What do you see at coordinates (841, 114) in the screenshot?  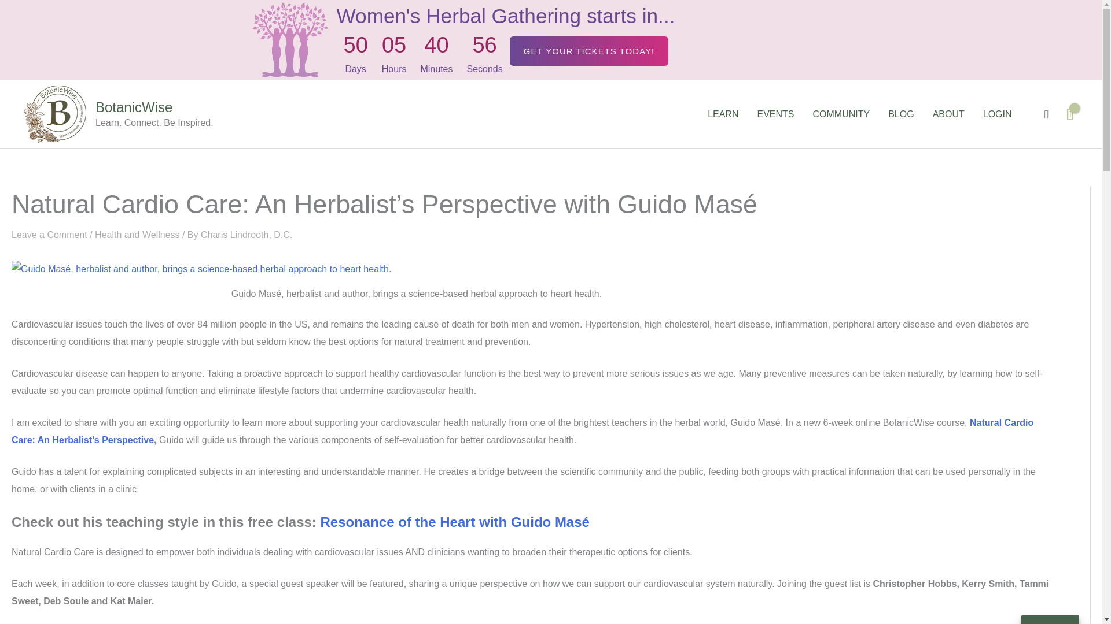 I see `COMMUNITY` at bounding box center [841, 114].